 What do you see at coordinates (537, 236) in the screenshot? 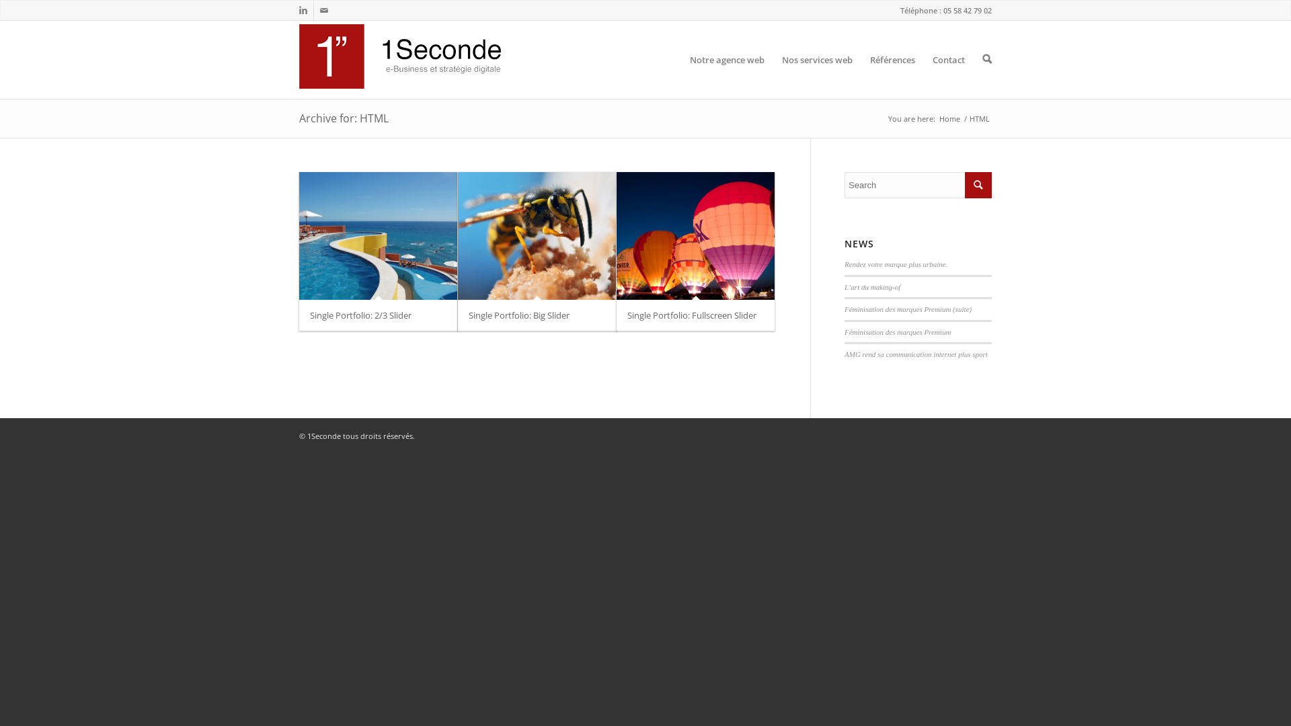
I see `Single Portfolio: Big Slider` at bounding box center [537, 236].